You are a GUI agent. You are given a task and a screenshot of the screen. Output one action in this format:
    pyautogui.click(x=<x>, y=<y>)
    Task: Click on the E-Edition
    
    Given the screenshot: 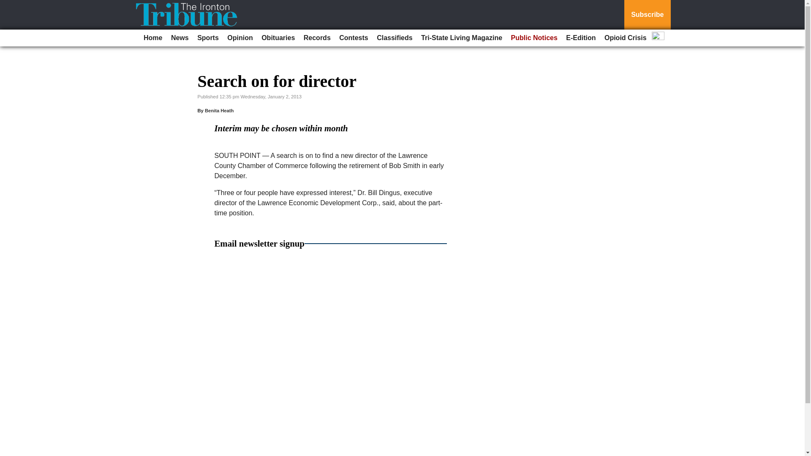 What is the action you would take?
    pyautogui.click(x=581, y=38)
    